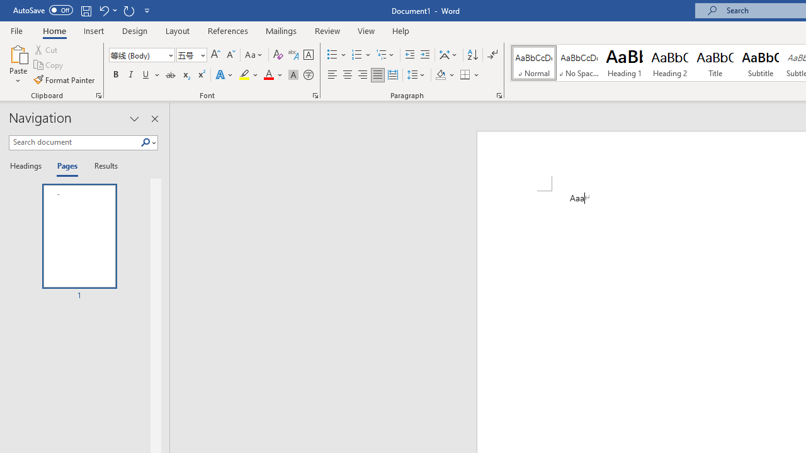 This screenshot has height=453, width=806. Describe the element at coordinates (425, 55) in the screenshot. I see `Increase Indent` at that location.